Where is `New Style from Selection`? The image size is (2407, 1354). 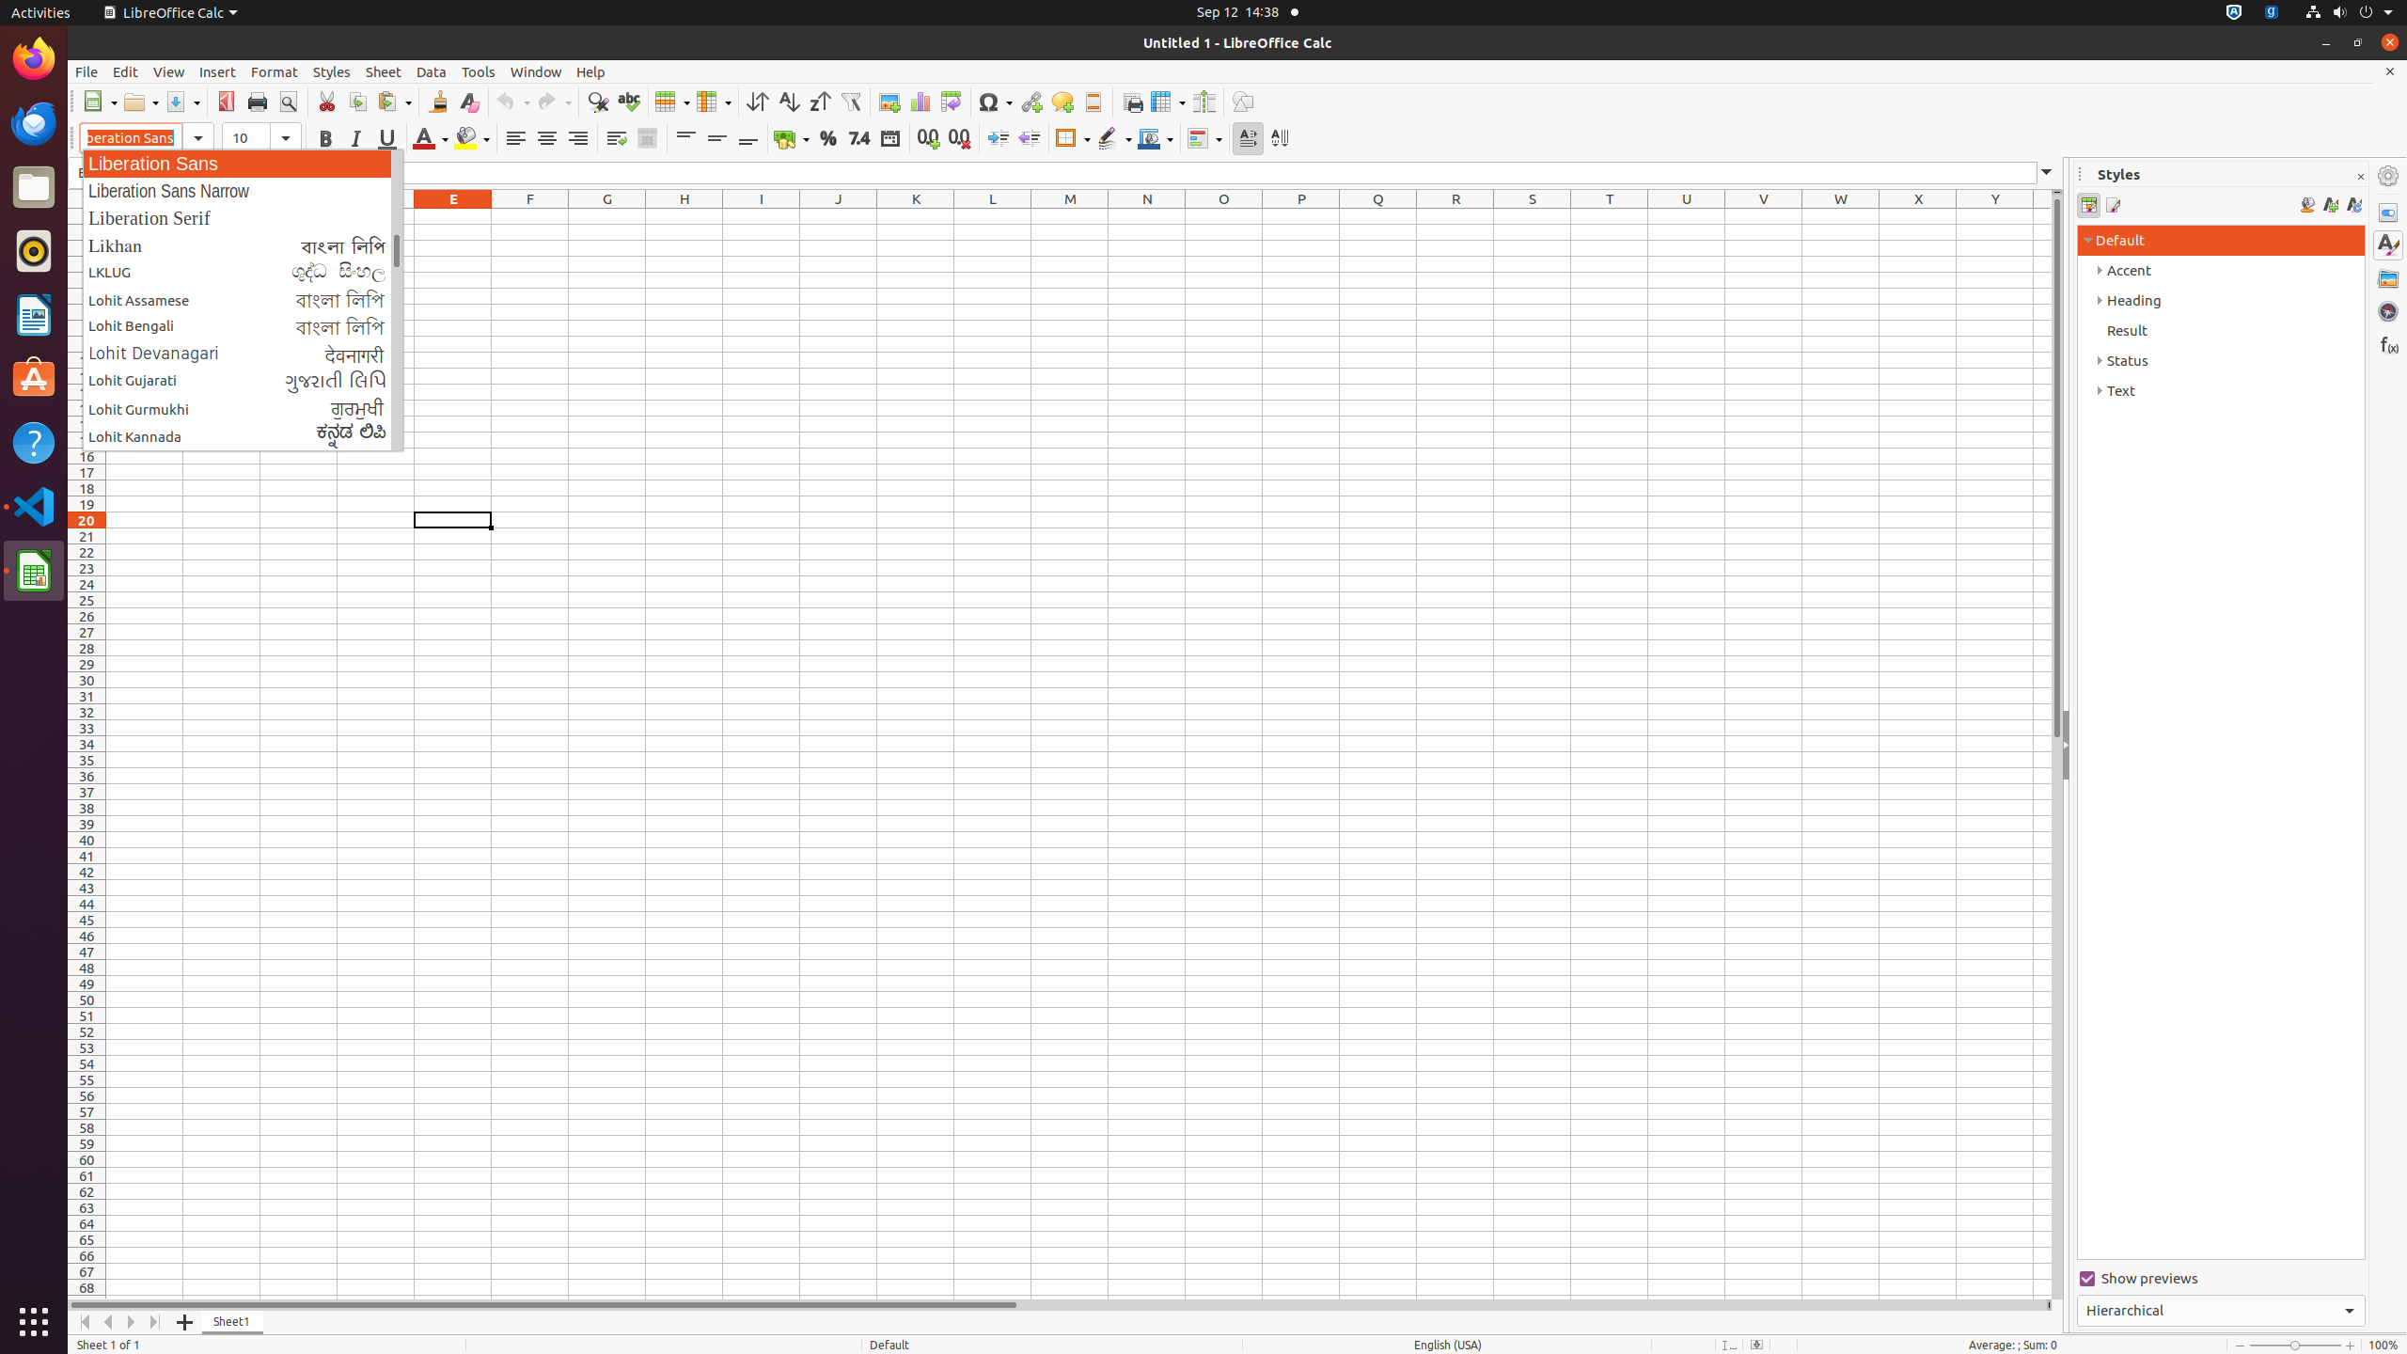
New Style from Selection is located at coordinates (2330, 205).